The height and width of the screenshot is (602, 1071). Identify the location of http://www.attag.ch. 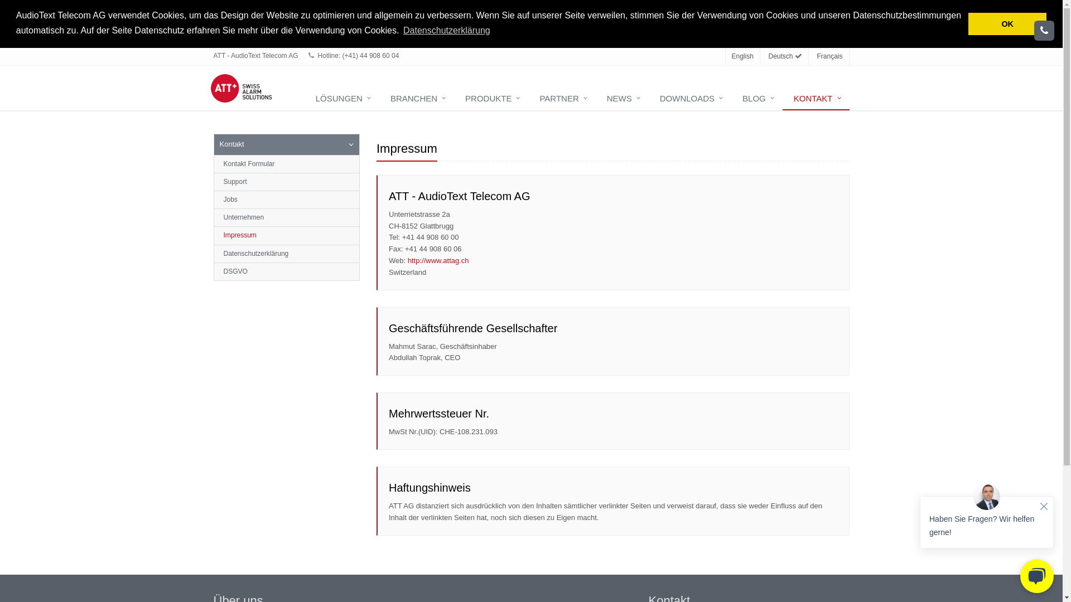
(438, 261).